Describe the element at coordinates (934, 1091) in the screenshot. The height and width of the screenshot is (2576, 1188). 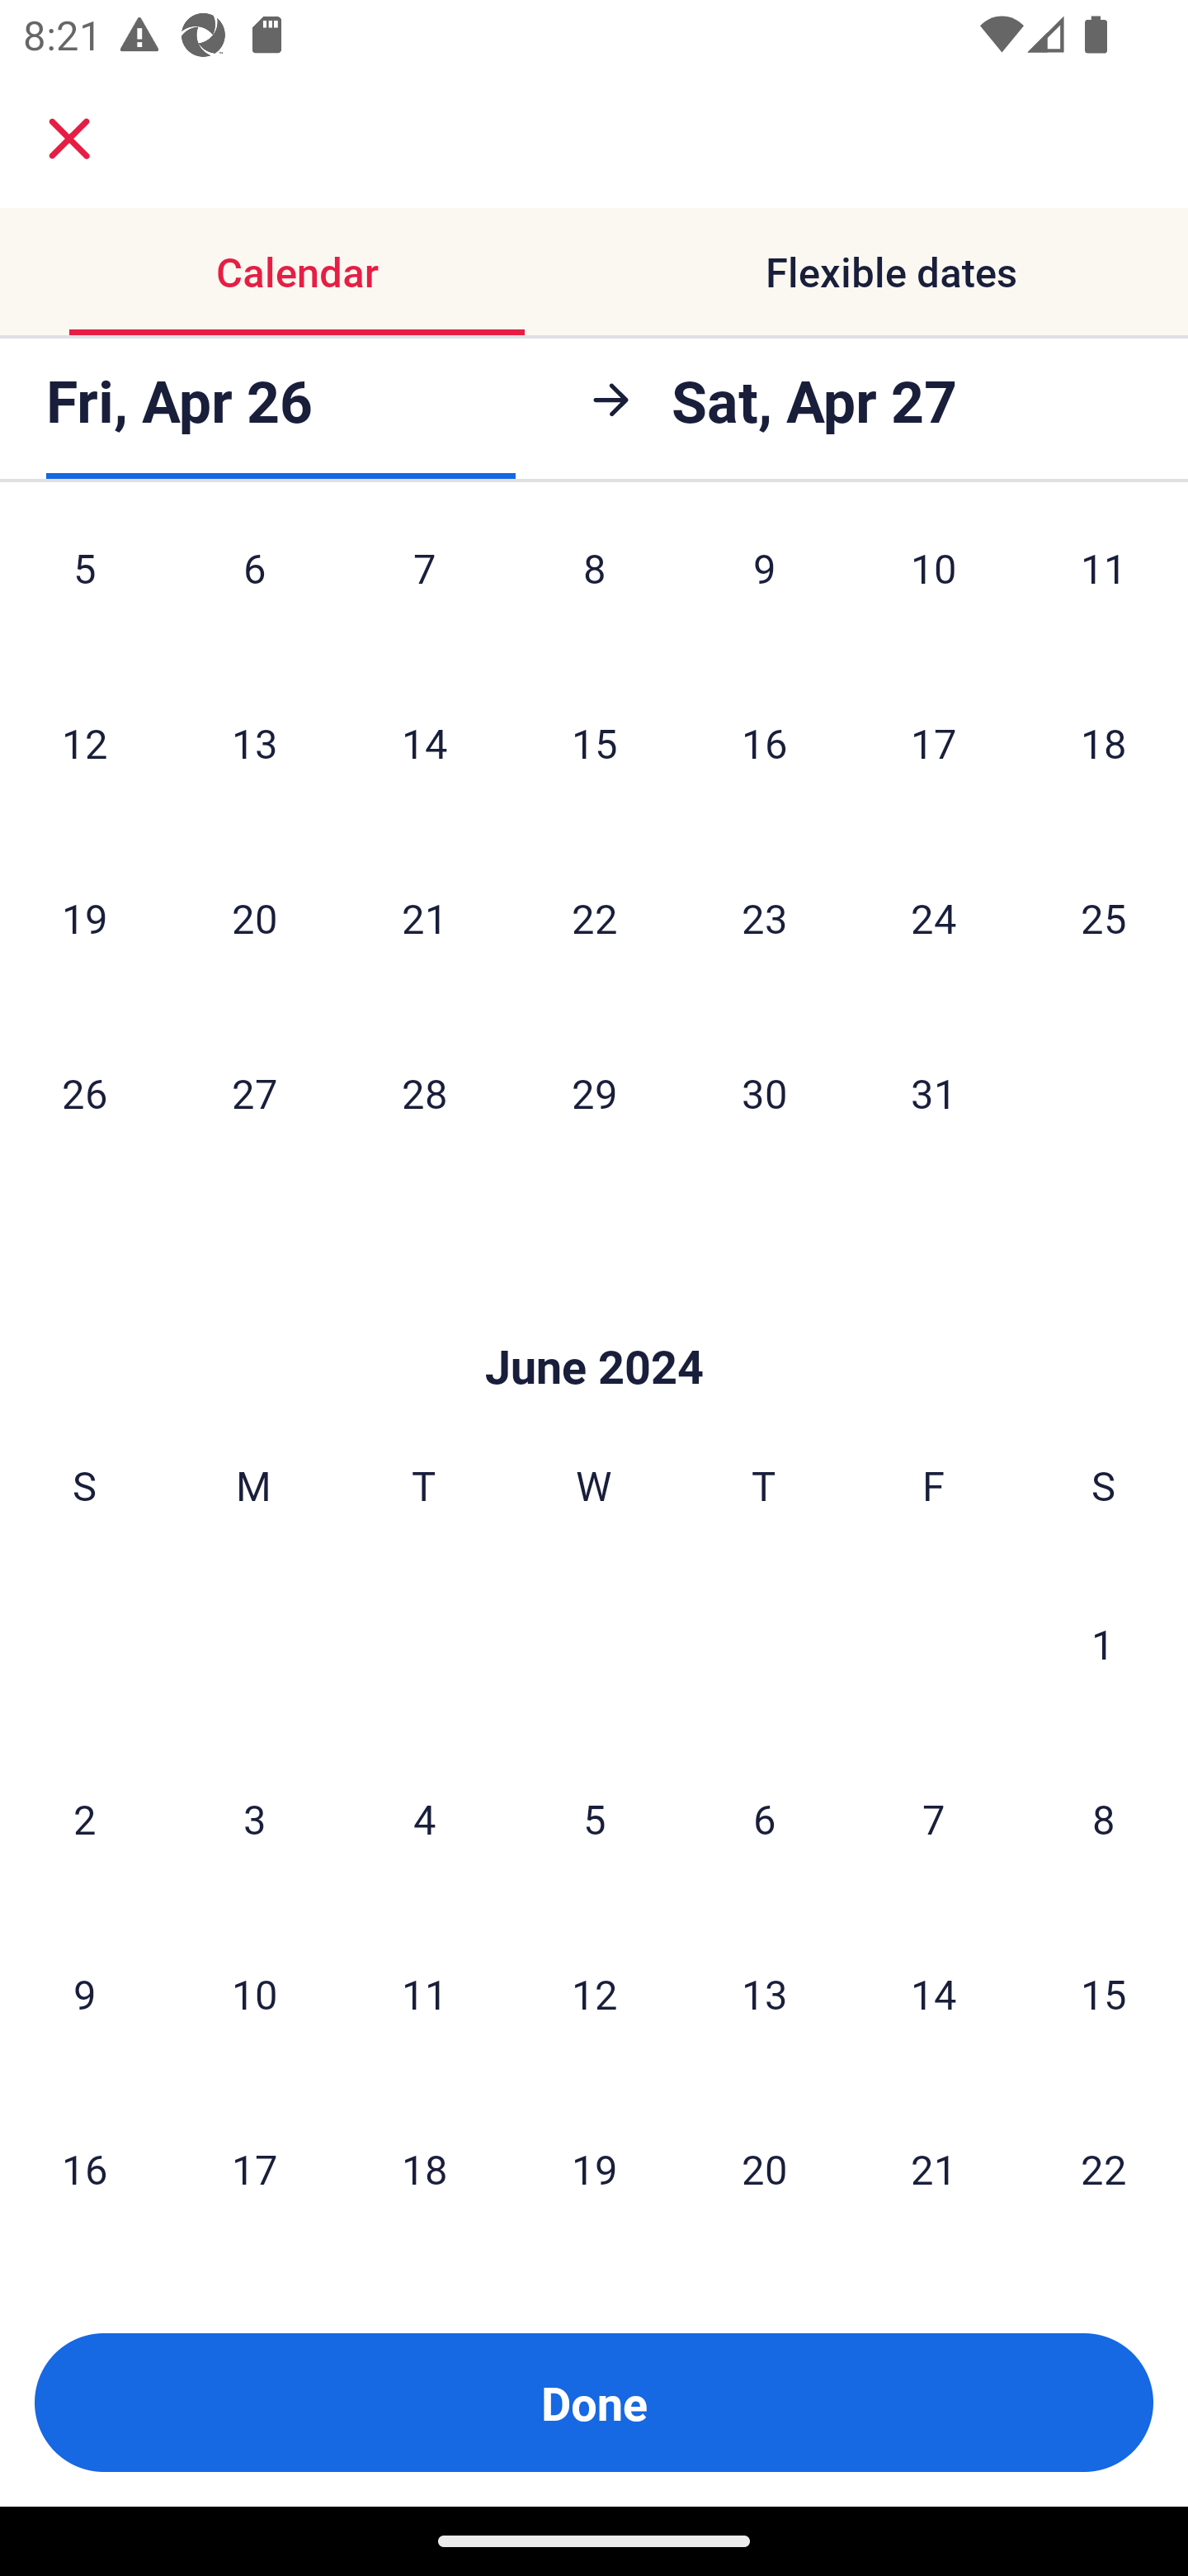
I see `31 Friday, May 31, 2024` at that location.